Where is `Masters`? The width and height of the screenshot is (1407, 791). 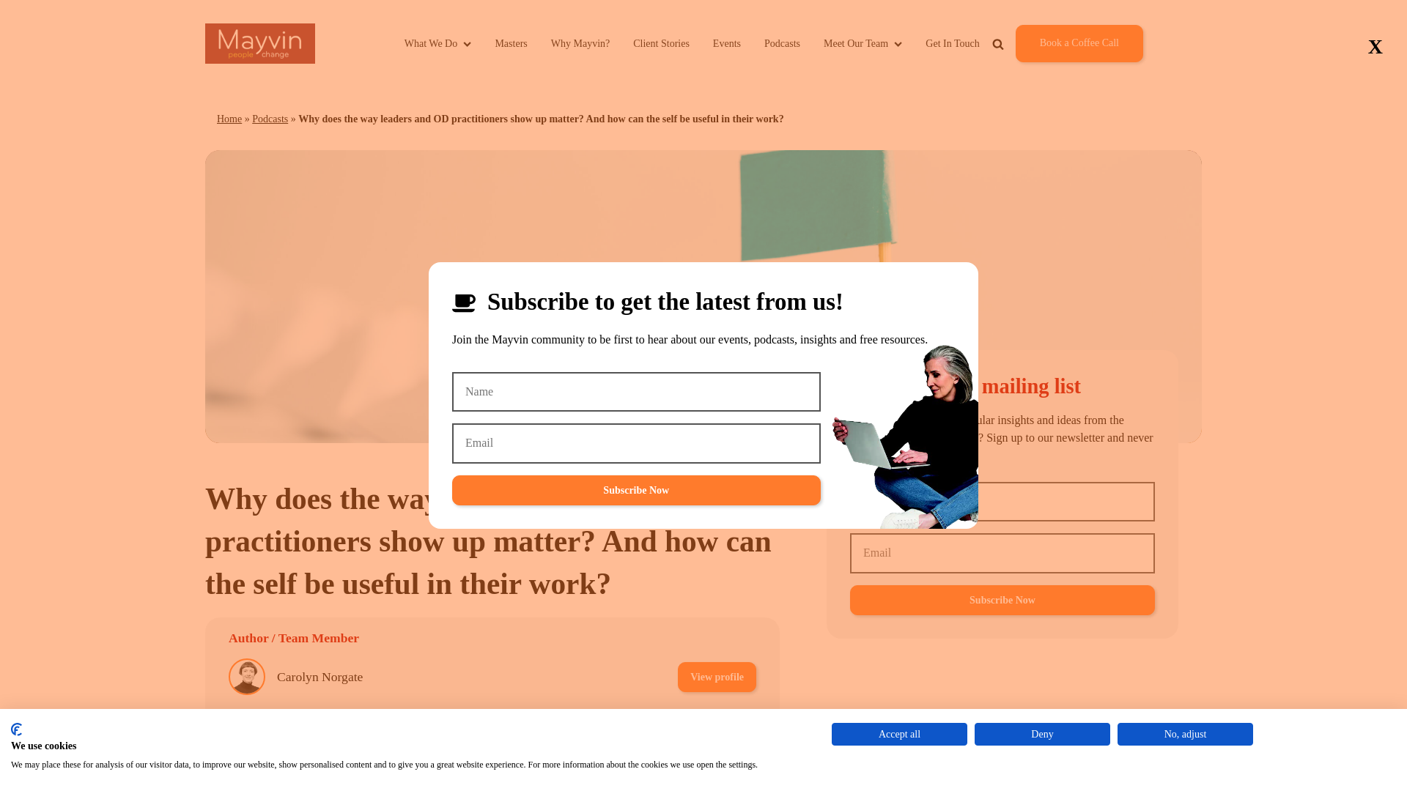 Masters is located at coordinates (510, 43).